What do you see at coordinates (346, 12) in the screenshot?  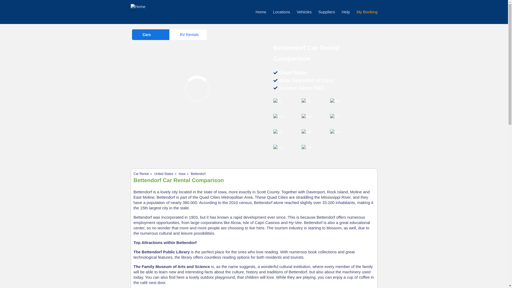 I see `Help` at bounding box center [346, 12].